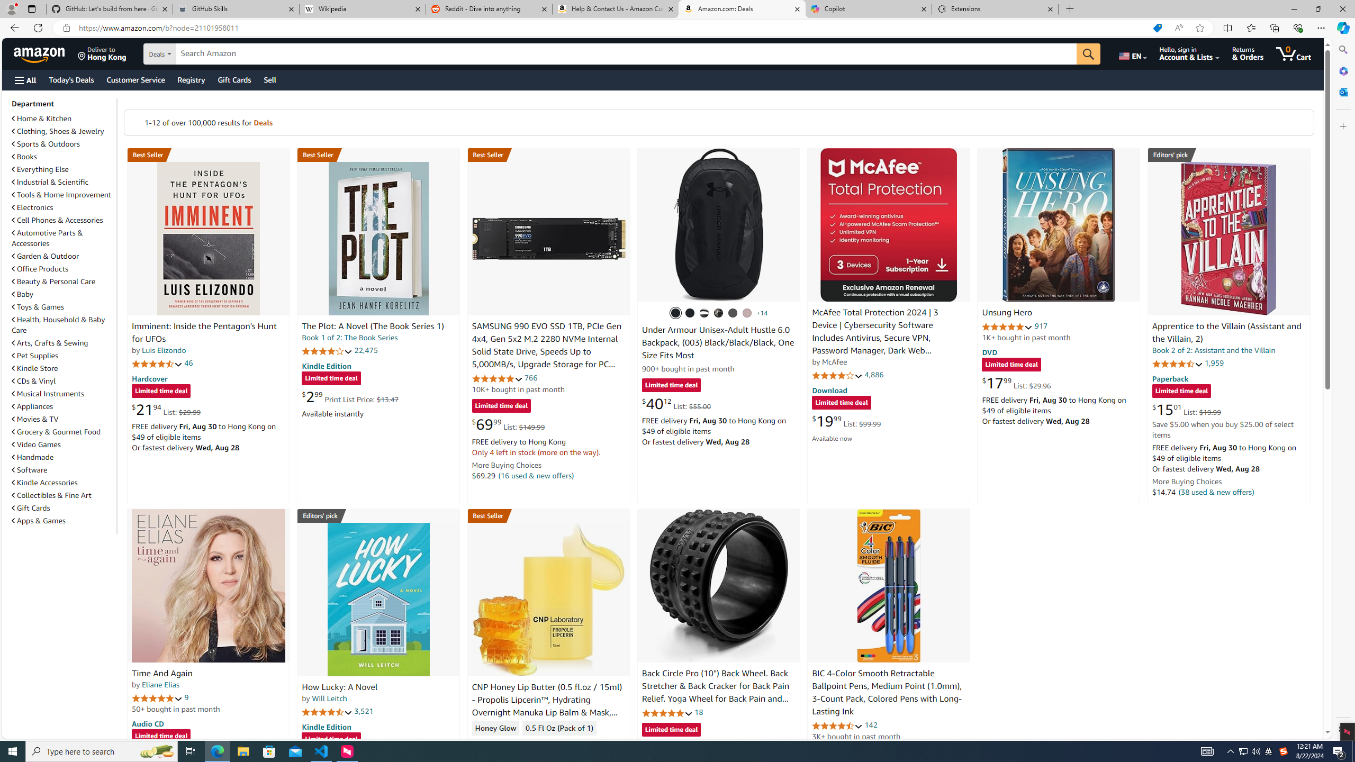 The width and height of the screenshot is (1355, 762). What do you see at coordinates (508, 424) in the screenshot?
I see `$69.99 List: $149.99` at bounding box center [508, 424].